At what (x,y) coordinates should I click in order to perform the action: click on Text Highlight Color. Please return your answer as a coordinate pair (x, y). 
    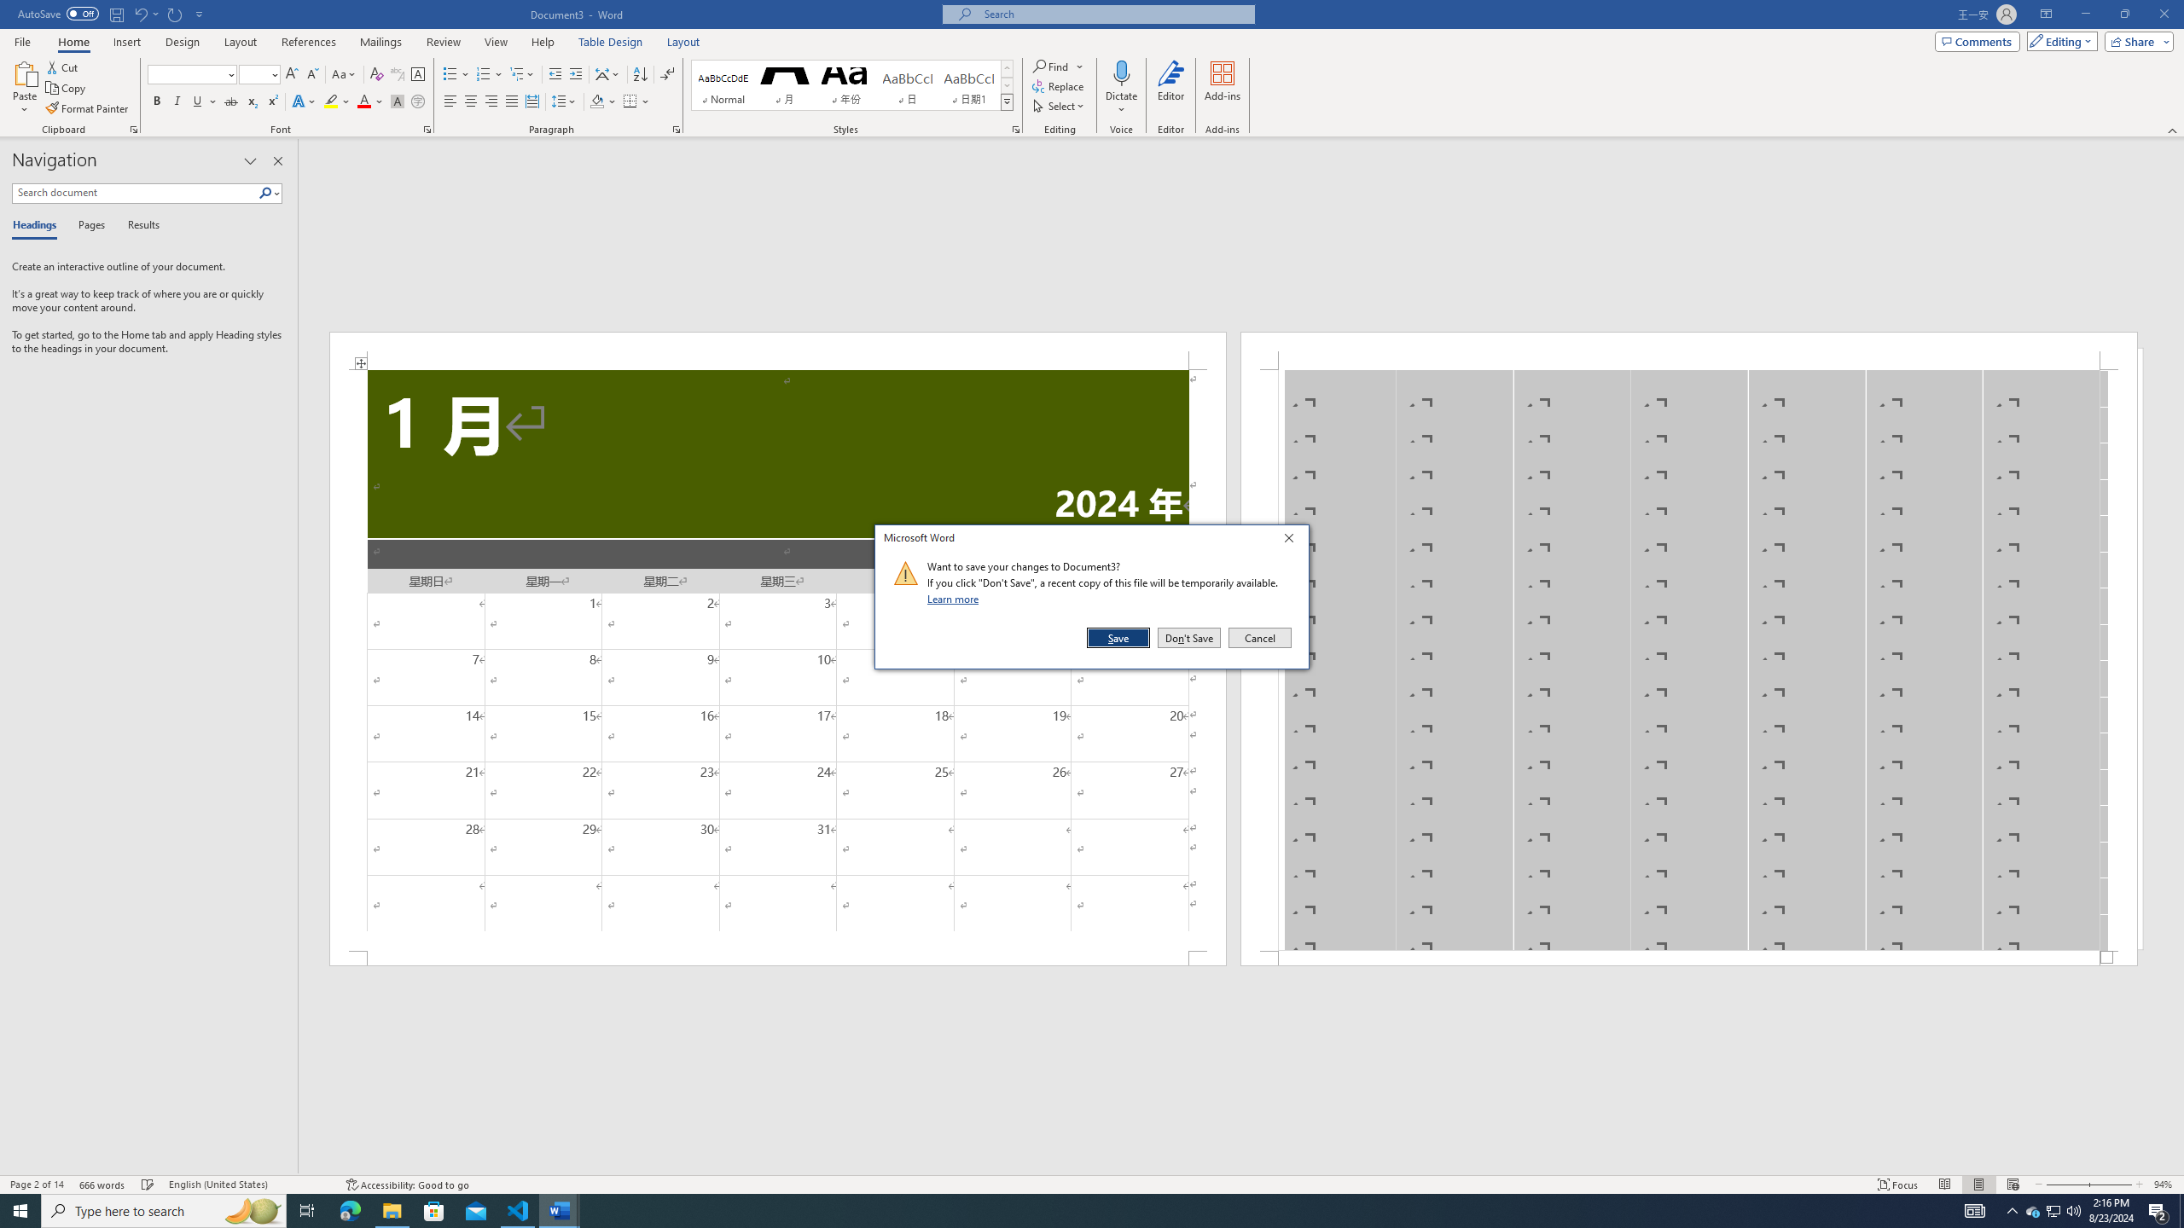
    Looking at the image, I should click on (337, 102).